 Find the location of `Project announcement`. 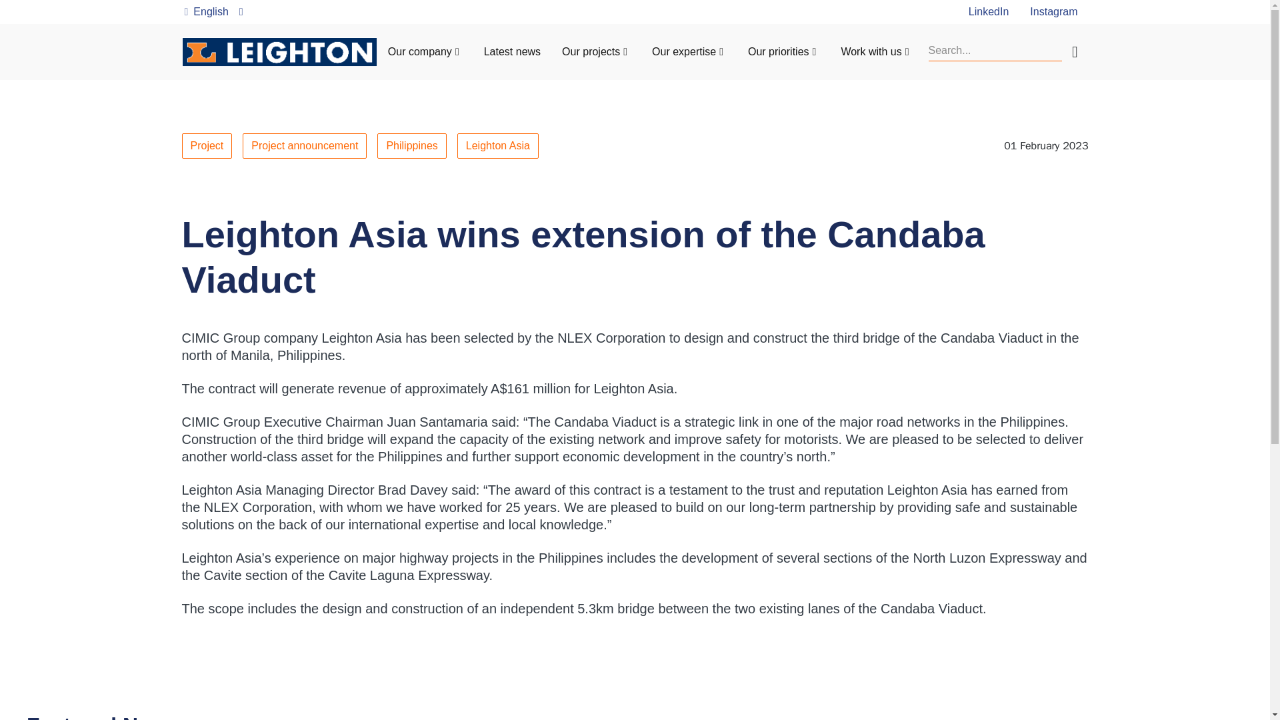

Project announcement is located at coordinates (304, 145).